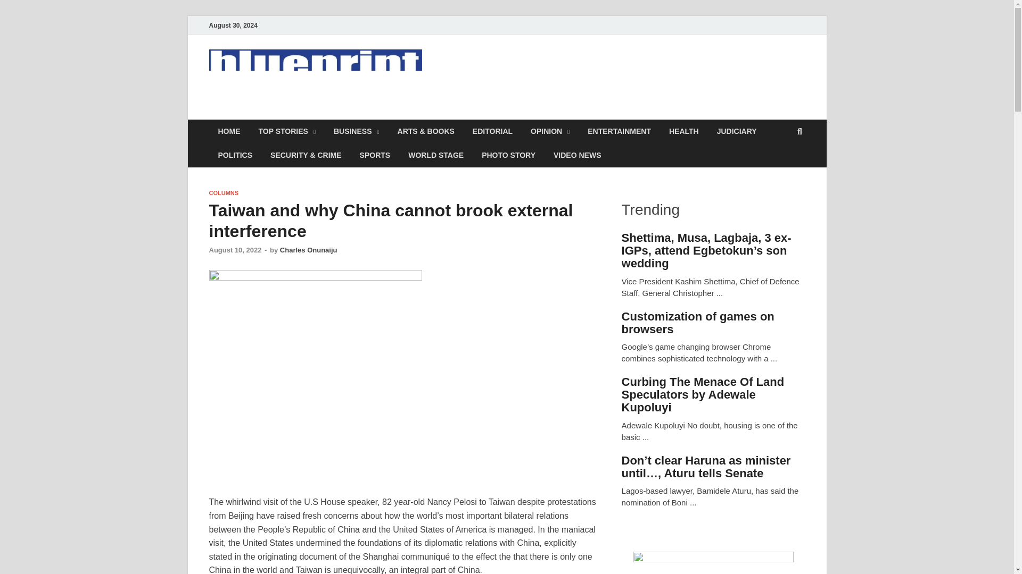 The image size is (1022, 574). I want to click on HOME, so click(229, 131).